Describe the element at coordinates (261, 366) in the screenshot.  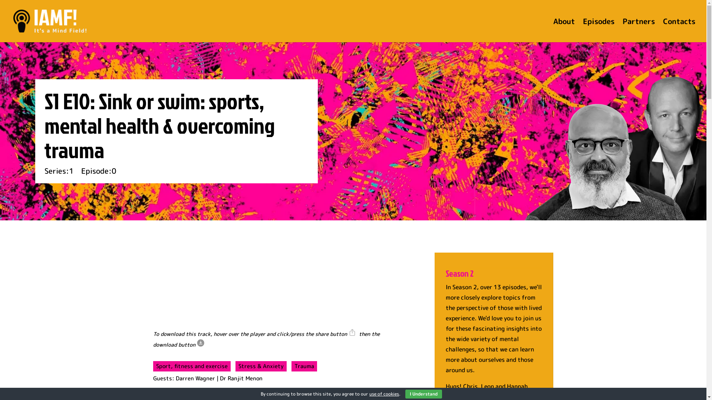
I see `Stress & Anxiety` at that location.